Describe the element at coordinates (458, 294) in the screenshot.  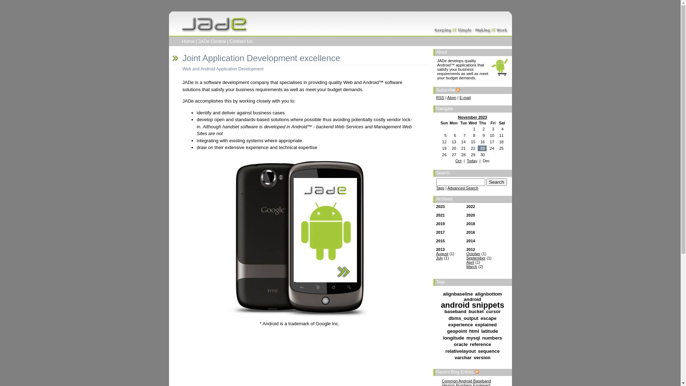
I see `alignbaseline` at that location.